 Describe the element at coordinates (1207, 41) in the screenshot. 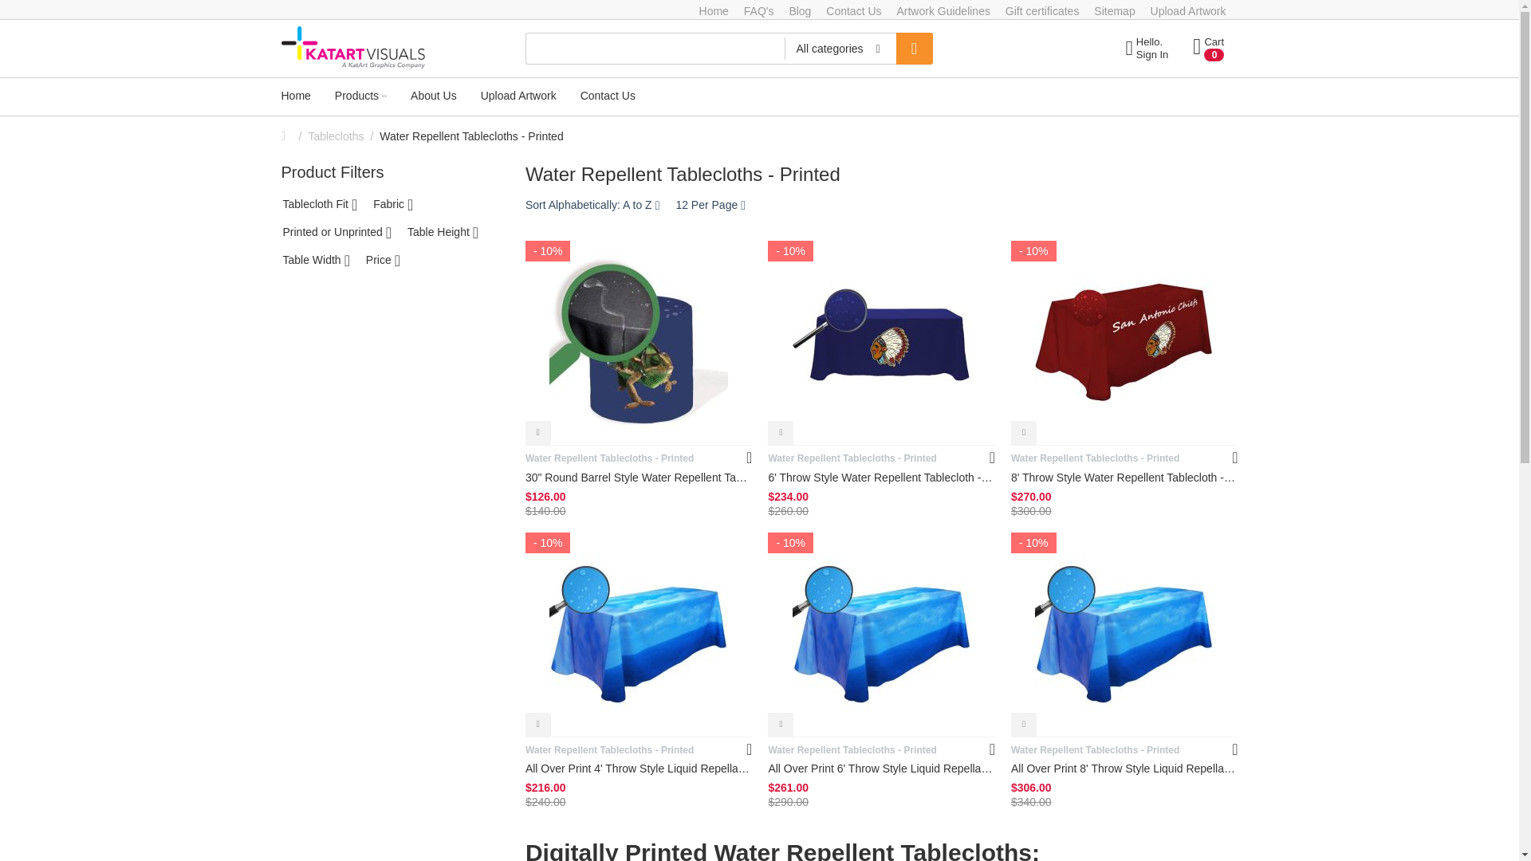

I see `Upload Artwork` at that location.